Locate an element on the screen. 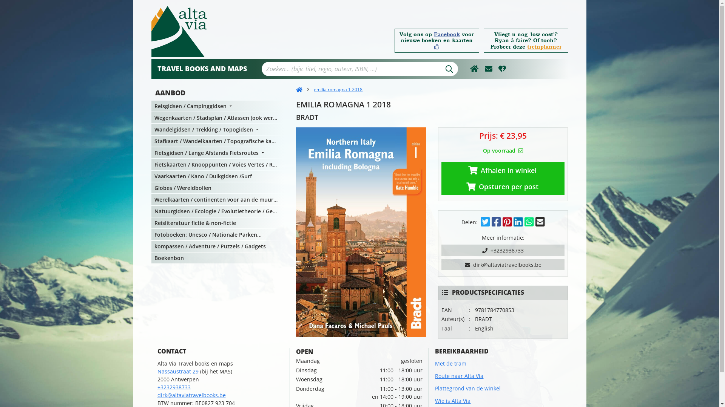 The width and height of the screenshot is (725, 407). Boekenbon is located at coordinates (217, 258).